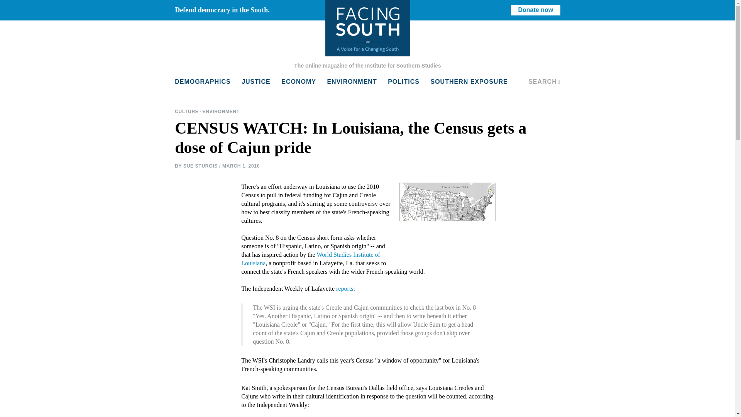  Describe the element at coordinates (352, 82) in the screenshot. I see `Skip to main content` at that location.